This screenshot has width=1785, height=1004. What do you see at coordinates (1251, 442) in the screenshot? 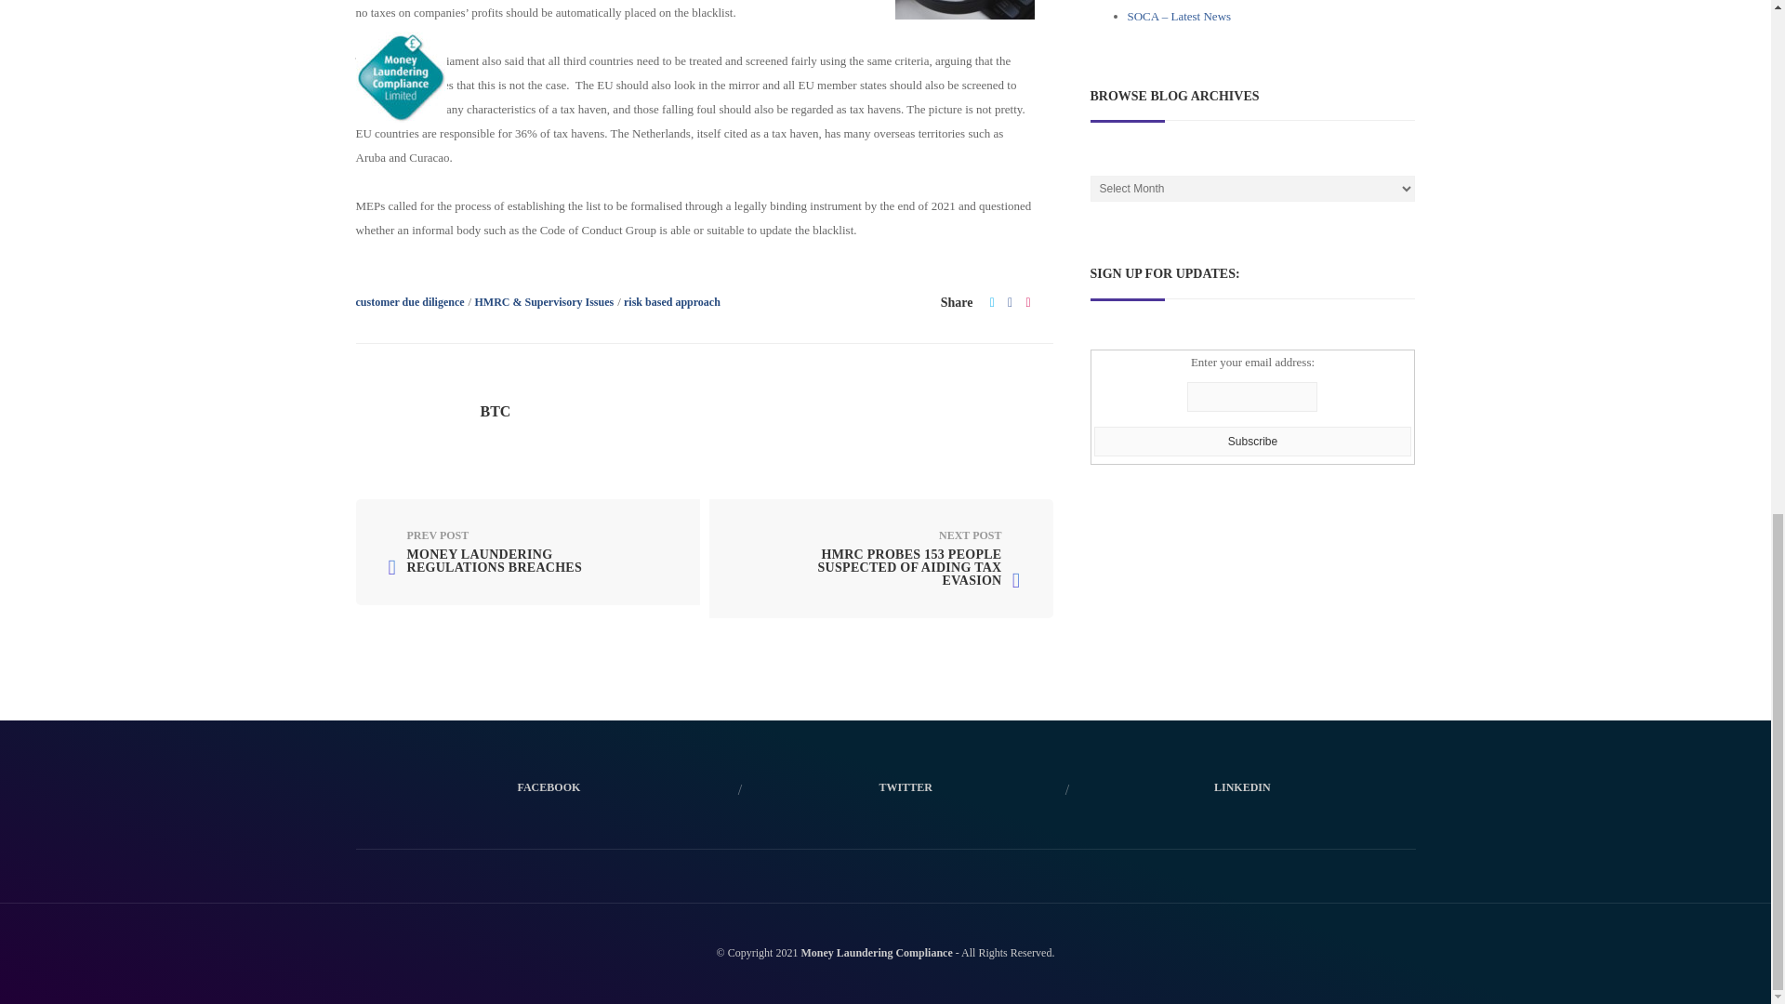
I see `Subscribe` at bounding box center [1251, 442].